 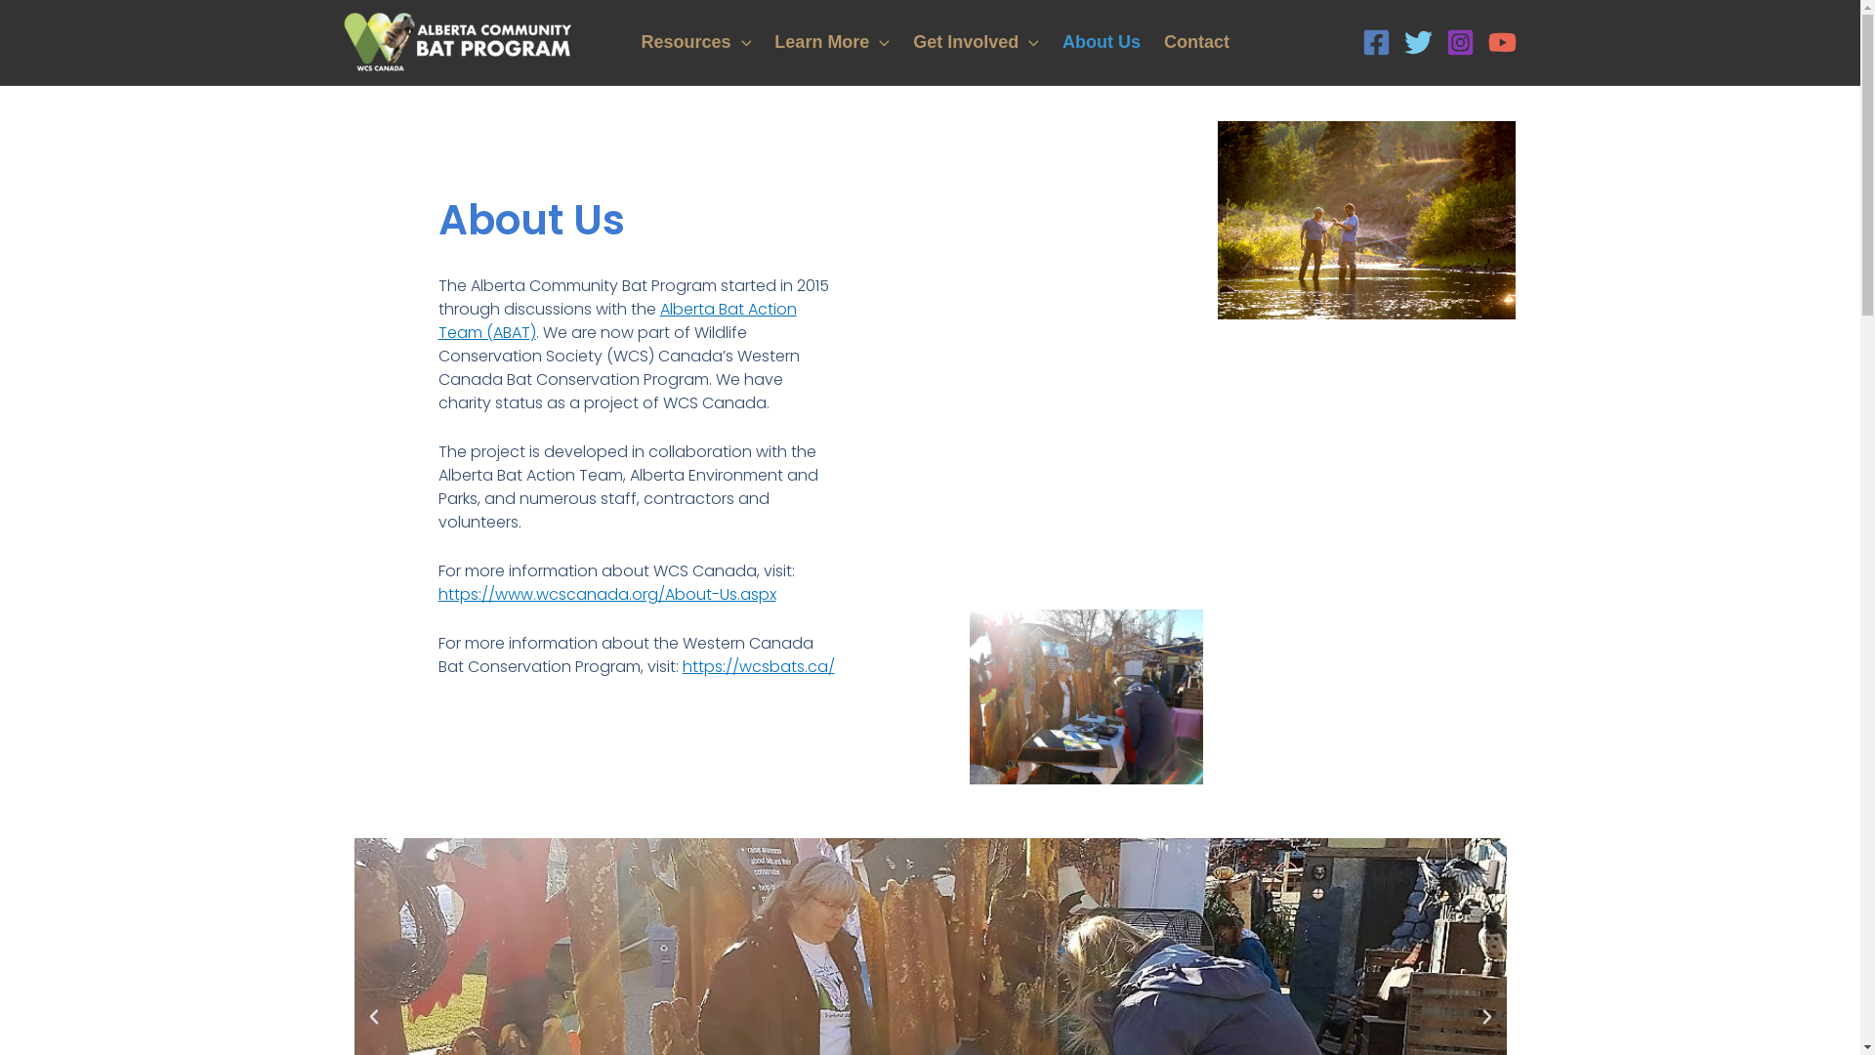 I want to click on Alberta Bat Action Team (ABAT), so click(x=617, y=320).